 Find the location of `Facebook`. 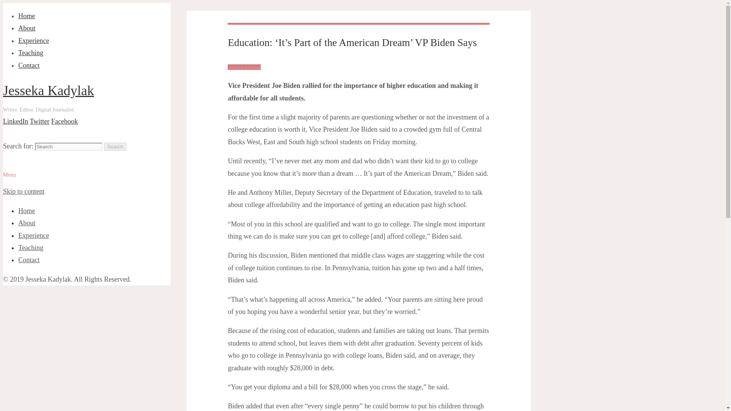

Facebook is located at coordinates (64, 121).